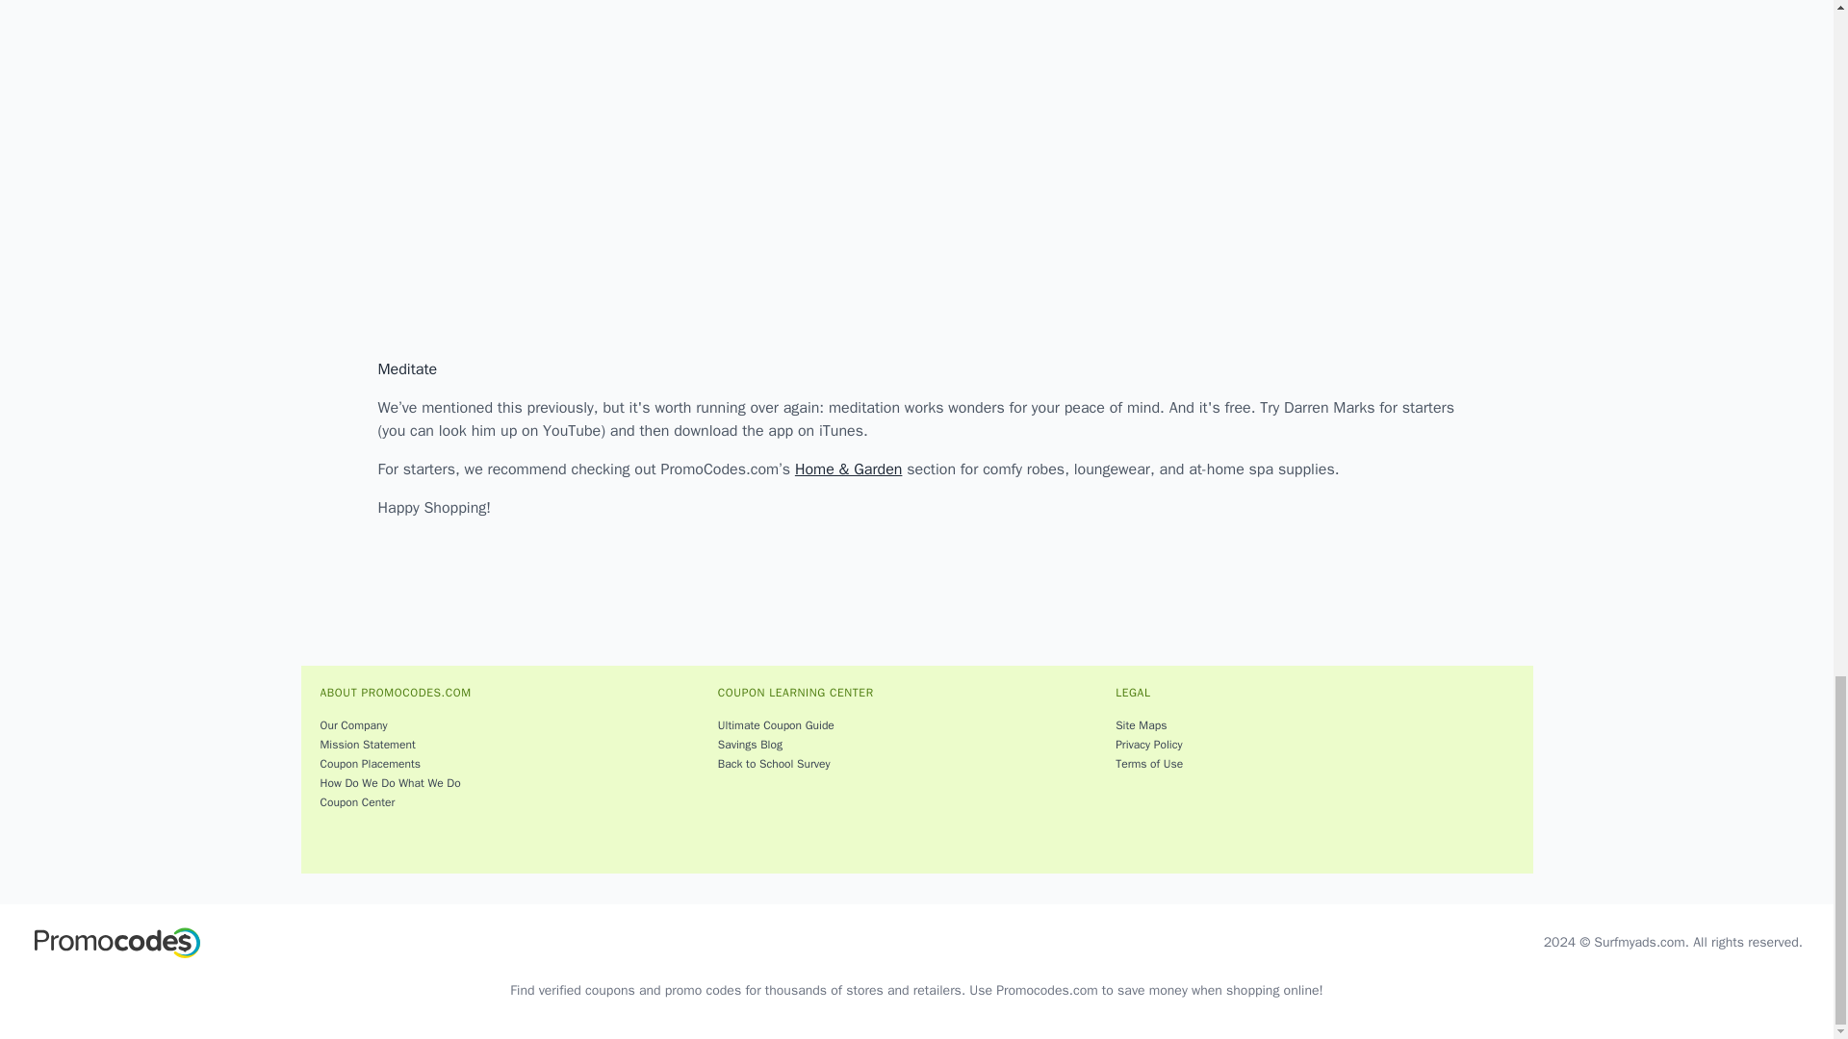 The height and width of the screenshot is (1039, 1848). Describe the element at coordinates (912, 745) in the screenshot. I see `Savings Blog` at that location.